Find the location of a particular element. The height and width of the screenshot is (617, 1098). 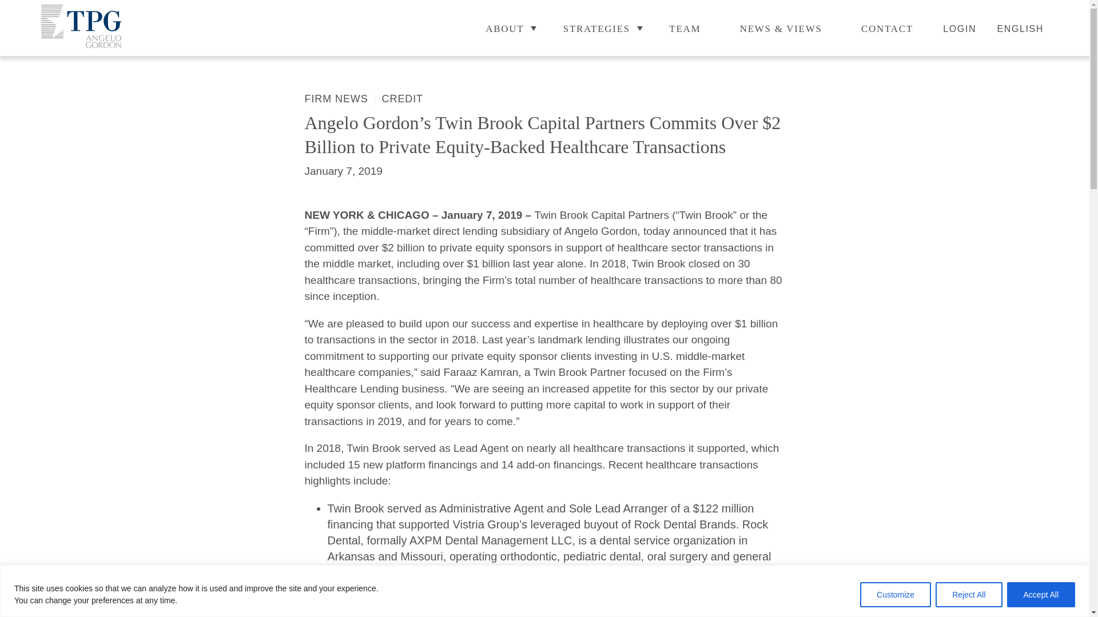

LOGIN is located at coordinates (960, 29).